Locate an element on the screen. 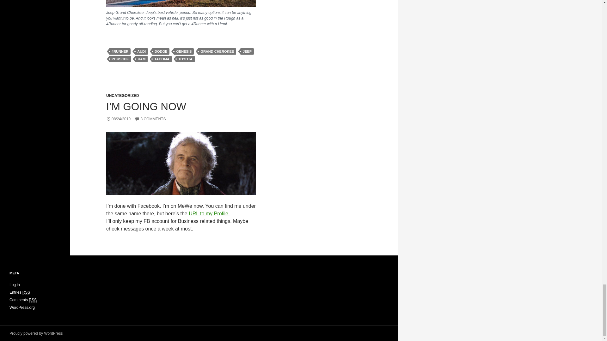  JEEP is located at coordinates (247, 51).